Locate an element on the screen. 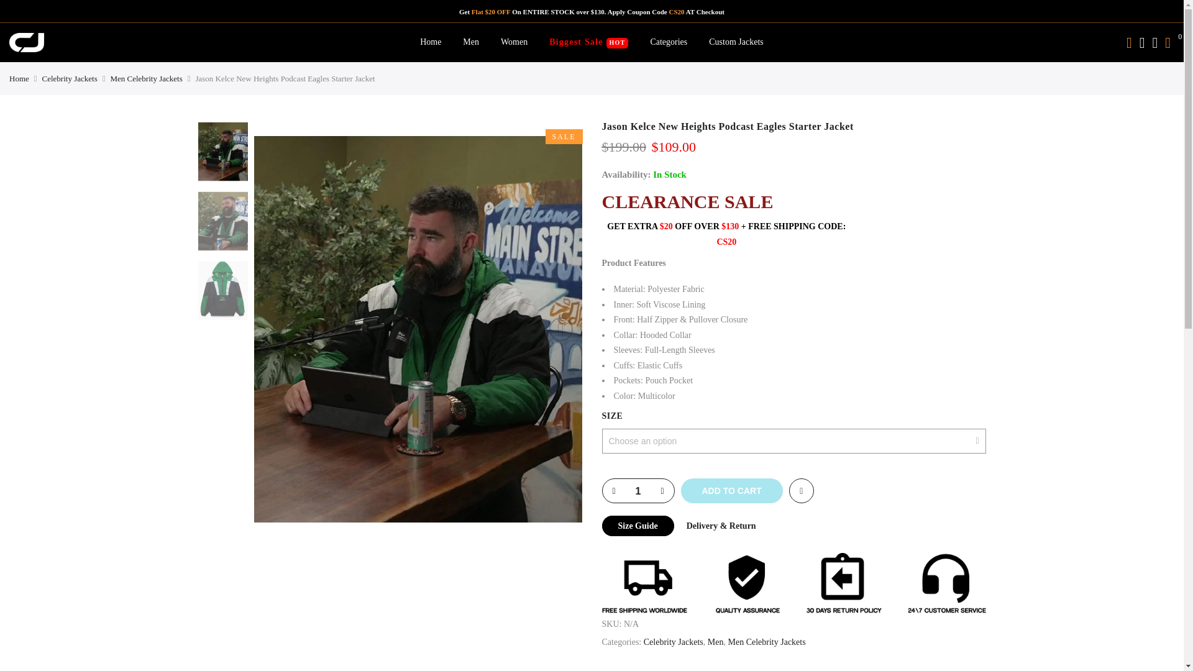 The image size is (1193, 671). Home is located at coordinates (430, 42).